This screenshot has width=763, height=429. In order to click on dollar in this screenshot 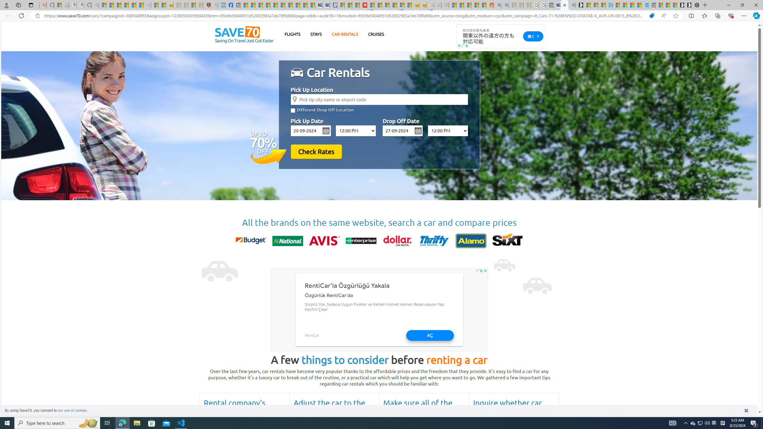, I will do `click(397, 241)`.